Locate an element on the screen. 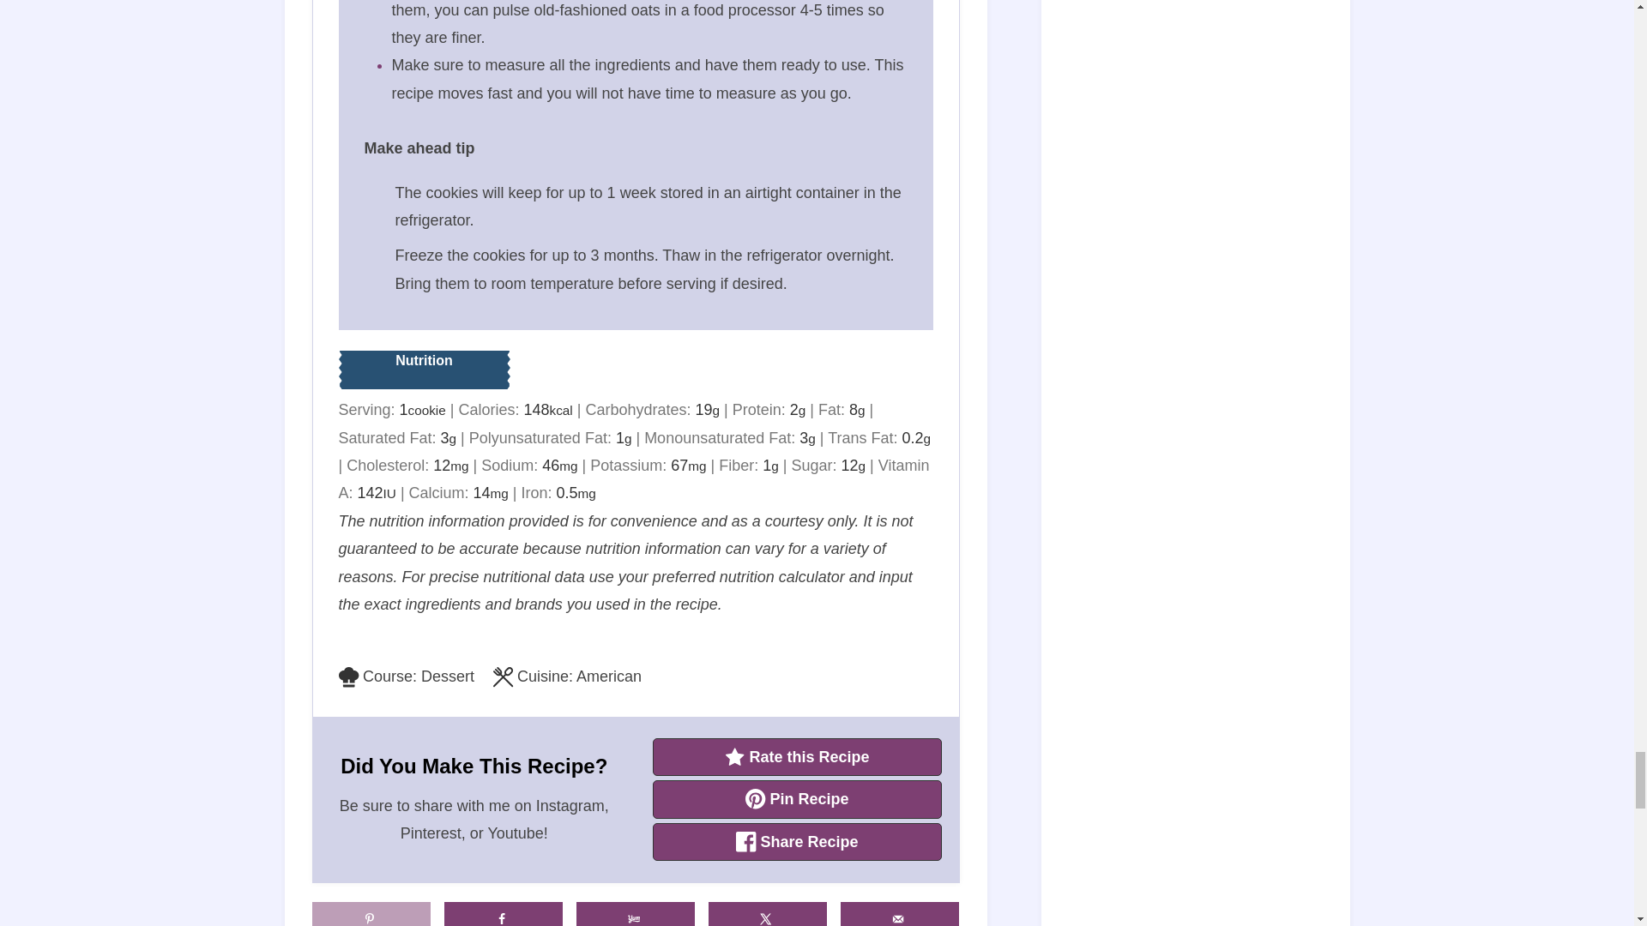 Image resolution: width=1647 pixels, height=926 pixels. Save to Pinterest is located at coordinates (372, 914).